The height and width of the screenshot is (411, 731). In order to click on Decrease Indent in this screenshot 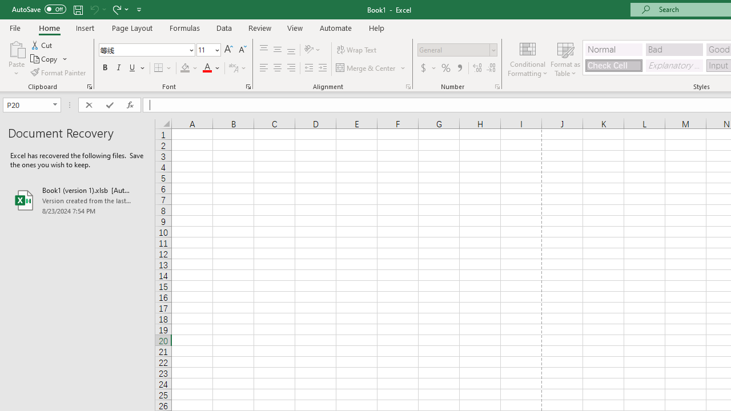, I will do `click(308, 68)`.